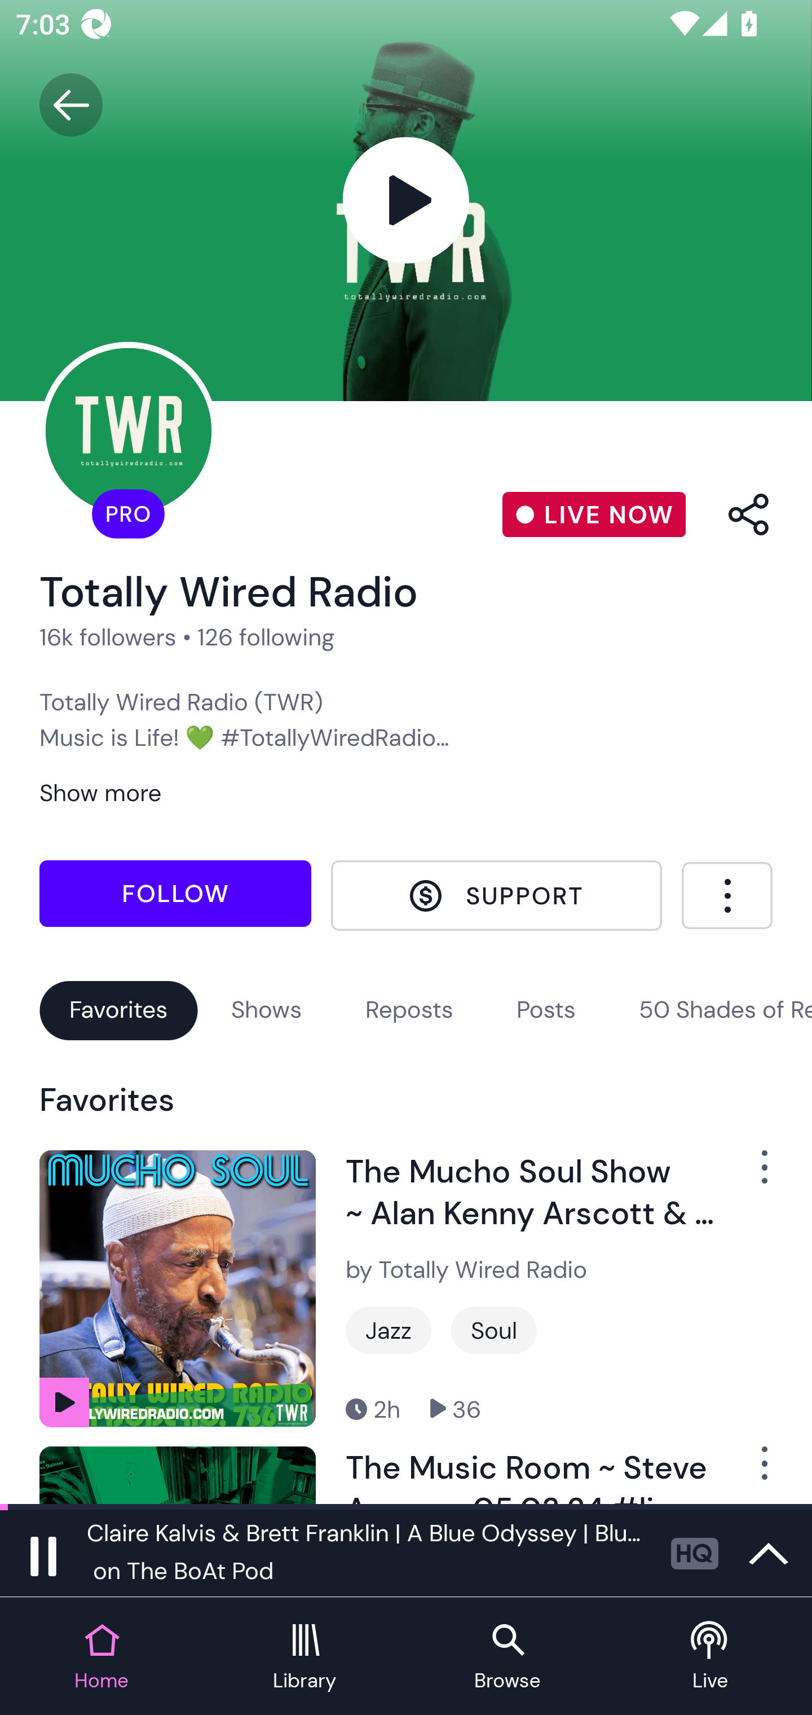 The width and height of the screenshot is (812, 1715). I want to click on 126 following, so click(266, 637).